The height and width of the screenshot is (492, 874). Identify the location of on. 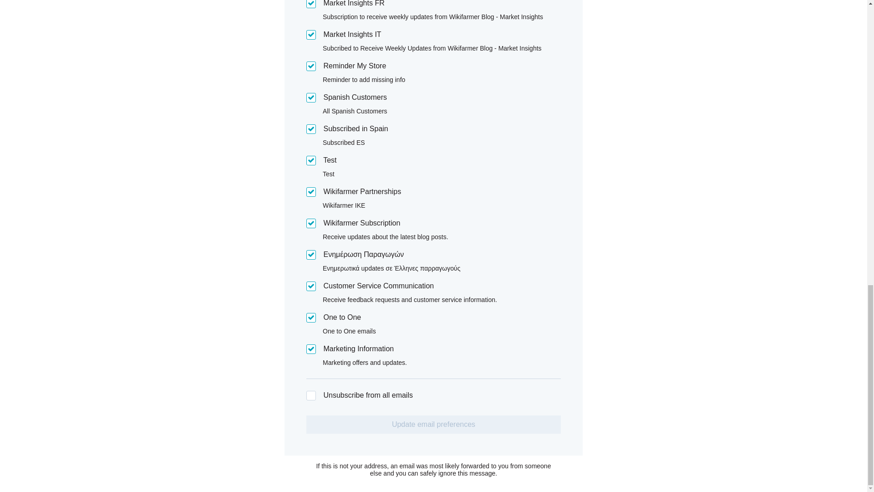
(311, 4).